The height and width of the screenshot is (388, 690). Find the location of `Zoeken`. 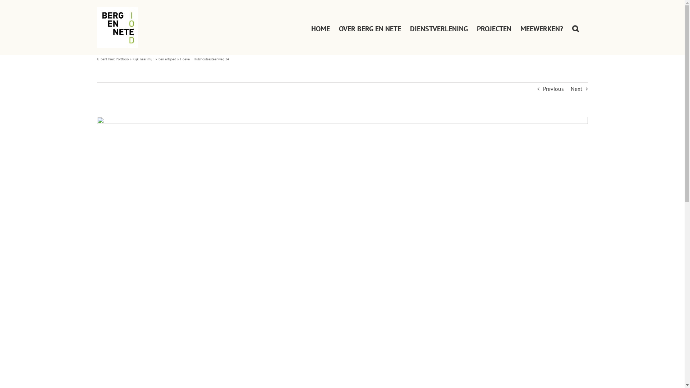

Zoeken is located at coordinates (576, 28).